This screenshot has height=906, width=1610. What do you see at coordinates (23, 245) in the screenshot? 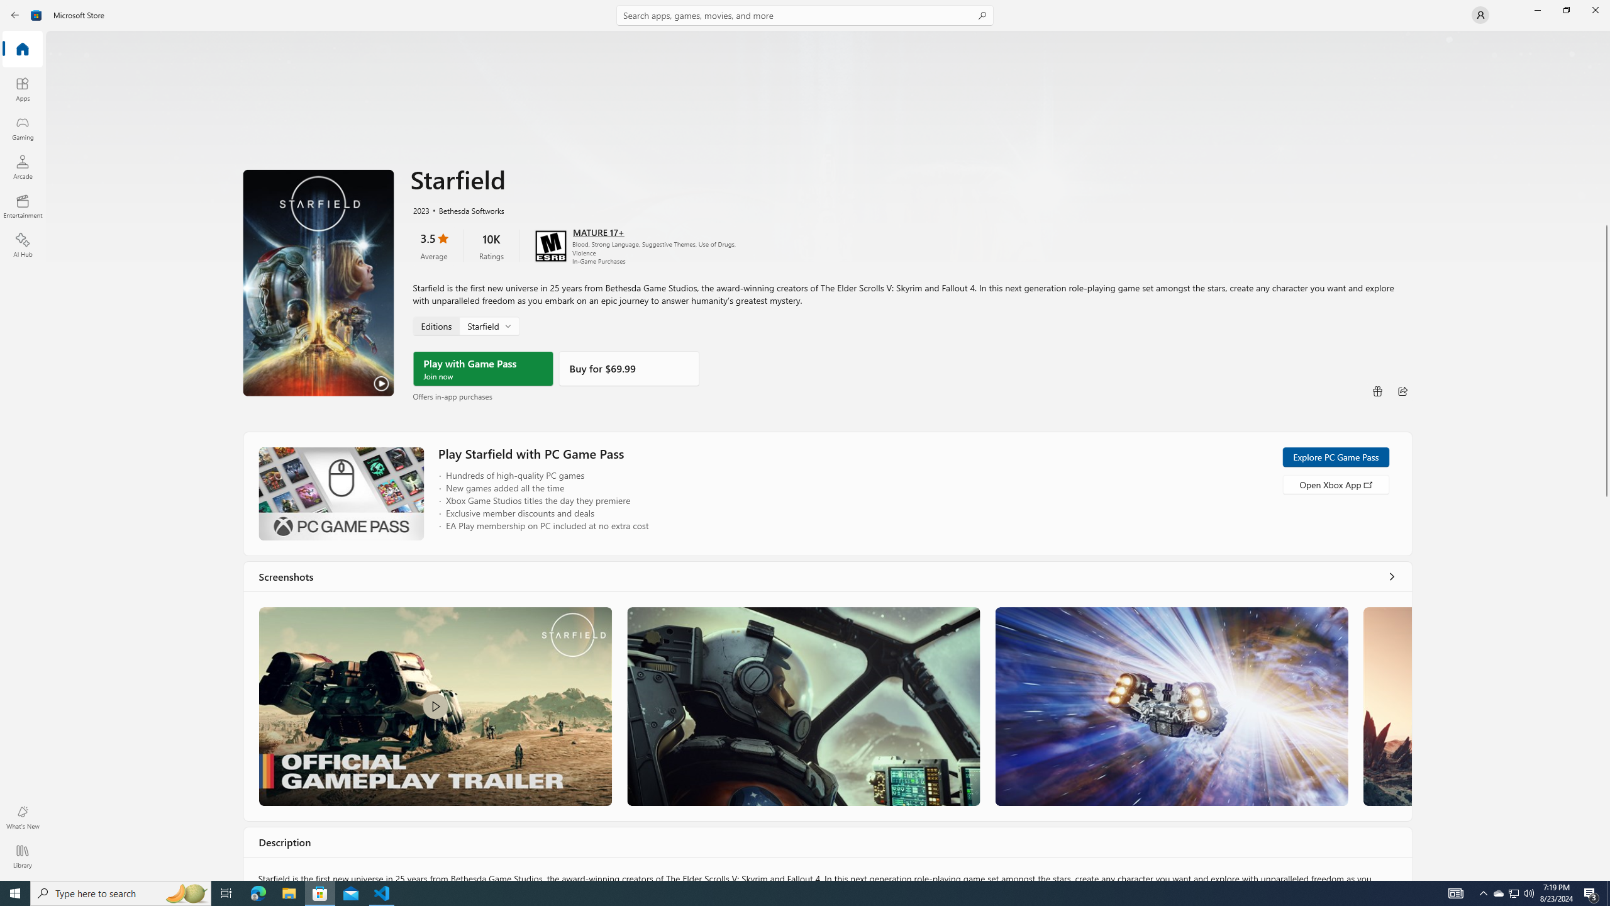
I see `AI Hub` at bounding box center [23, 245].